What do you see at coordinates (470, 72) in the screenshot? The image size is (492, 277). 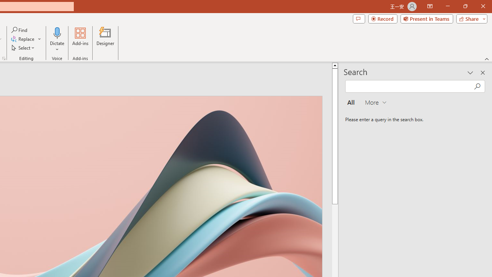 I see `Task Pane Options` at bounding box center [470, 72].